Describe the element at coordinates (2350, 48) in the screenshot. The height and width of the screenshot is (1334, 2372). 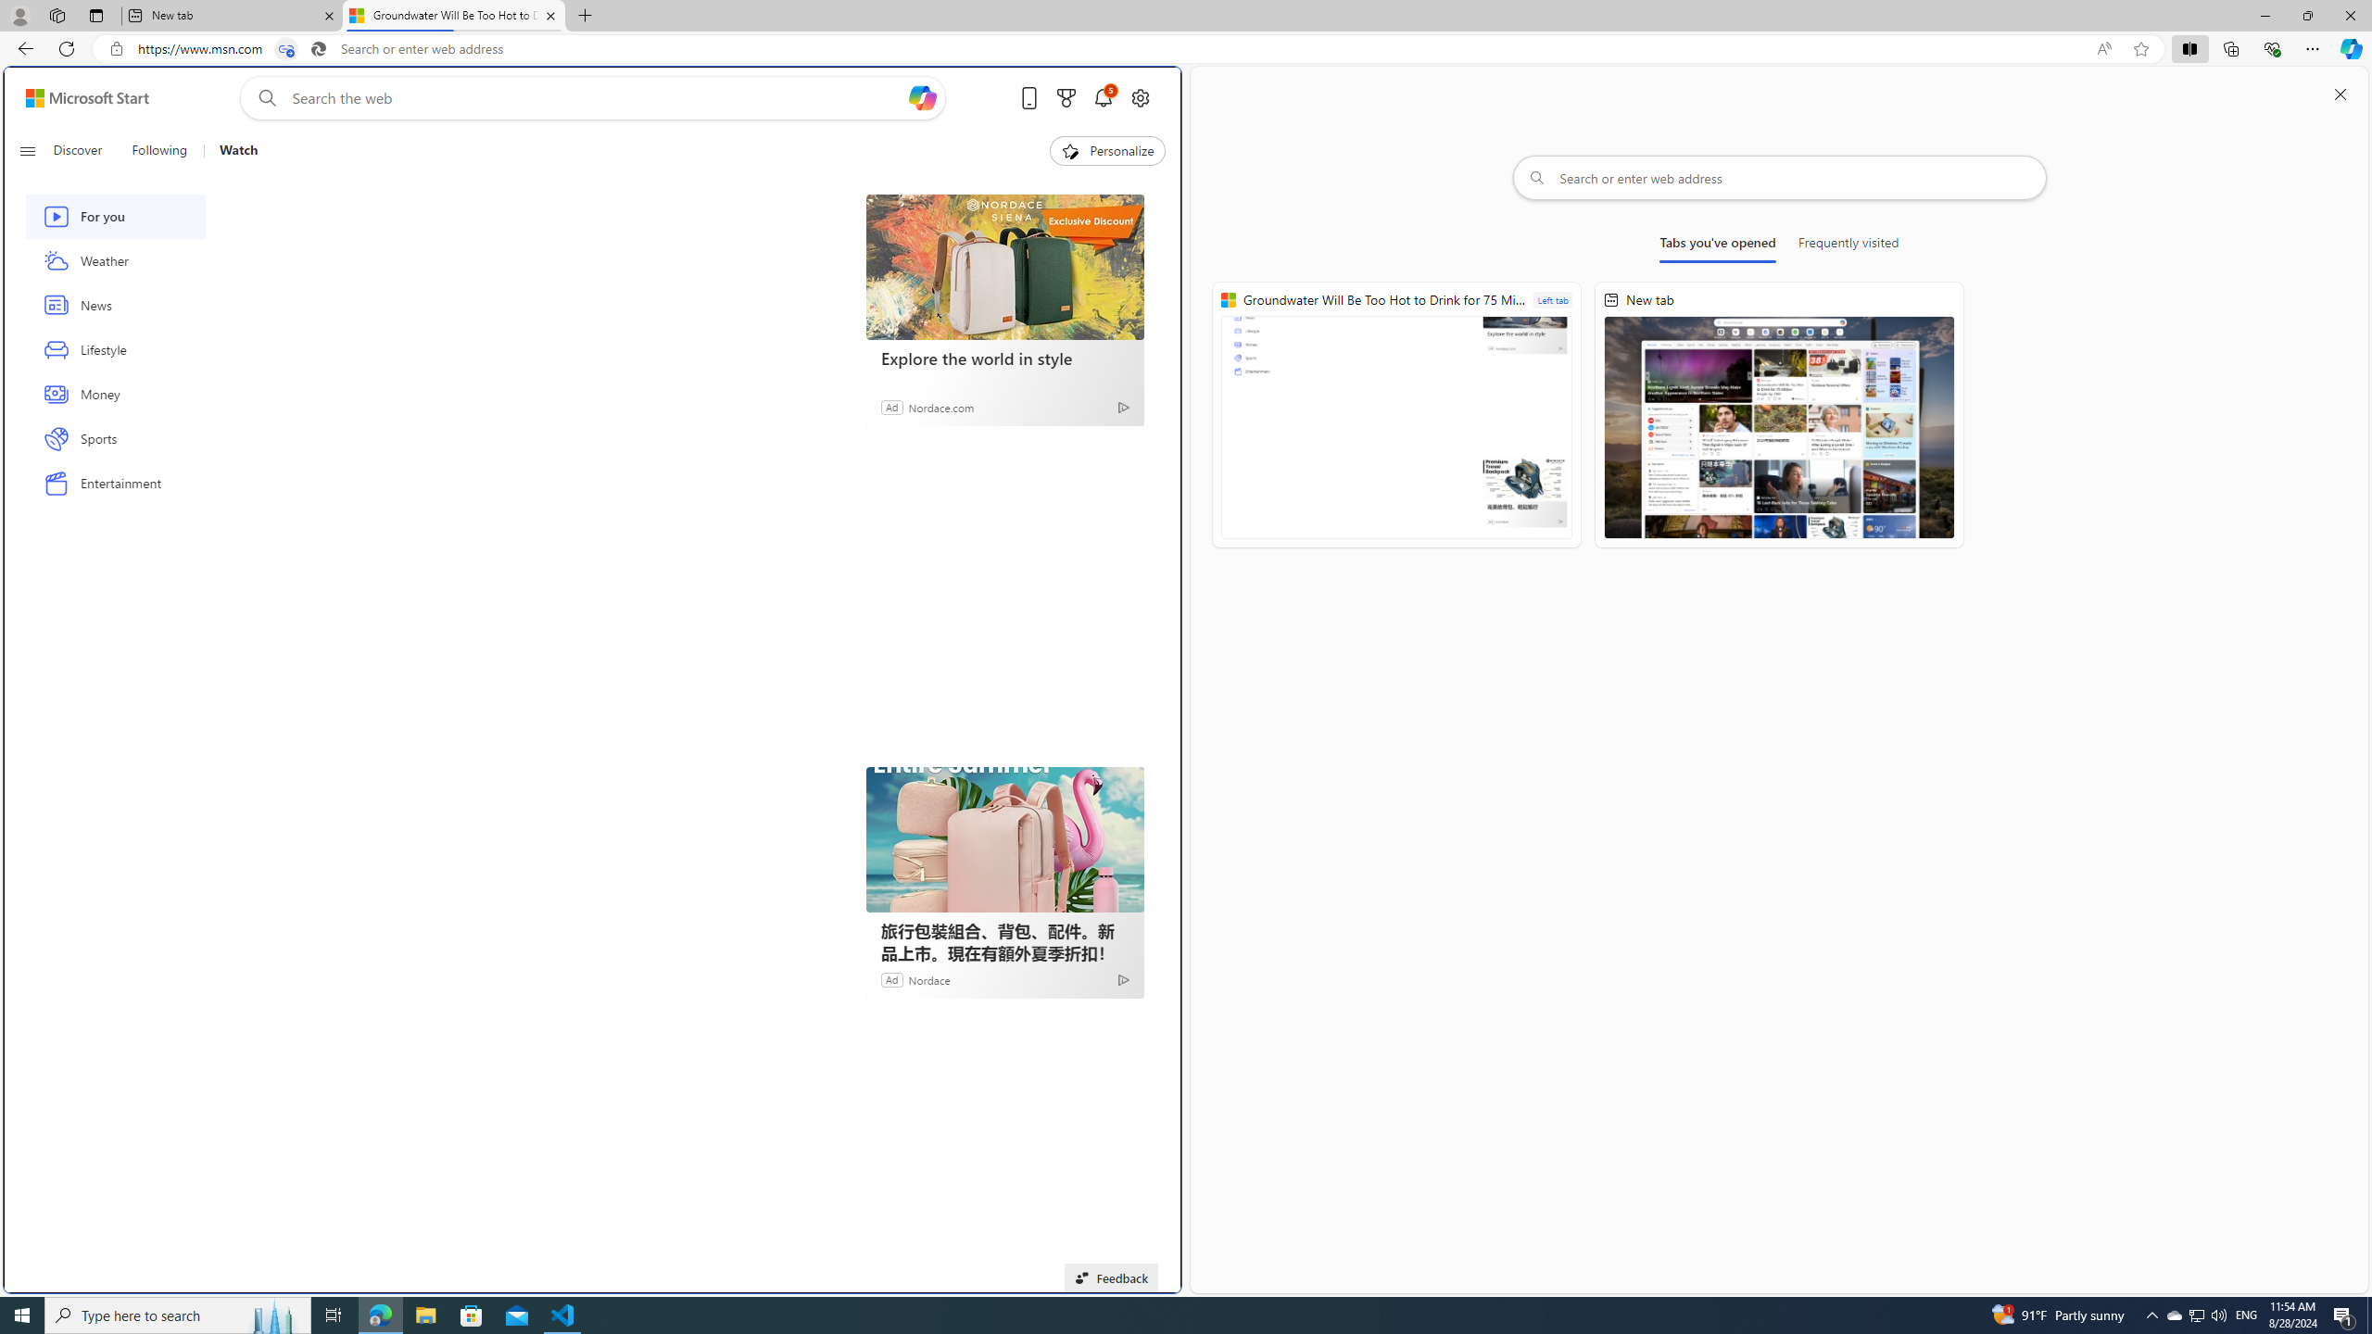
I see `Copilot (Ctrl+Shift+.)` at that location.